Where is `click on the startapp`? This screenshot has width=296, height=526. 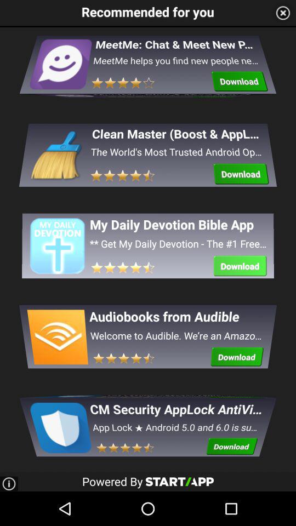
click on the startapp is located at coordinates (180, 481).